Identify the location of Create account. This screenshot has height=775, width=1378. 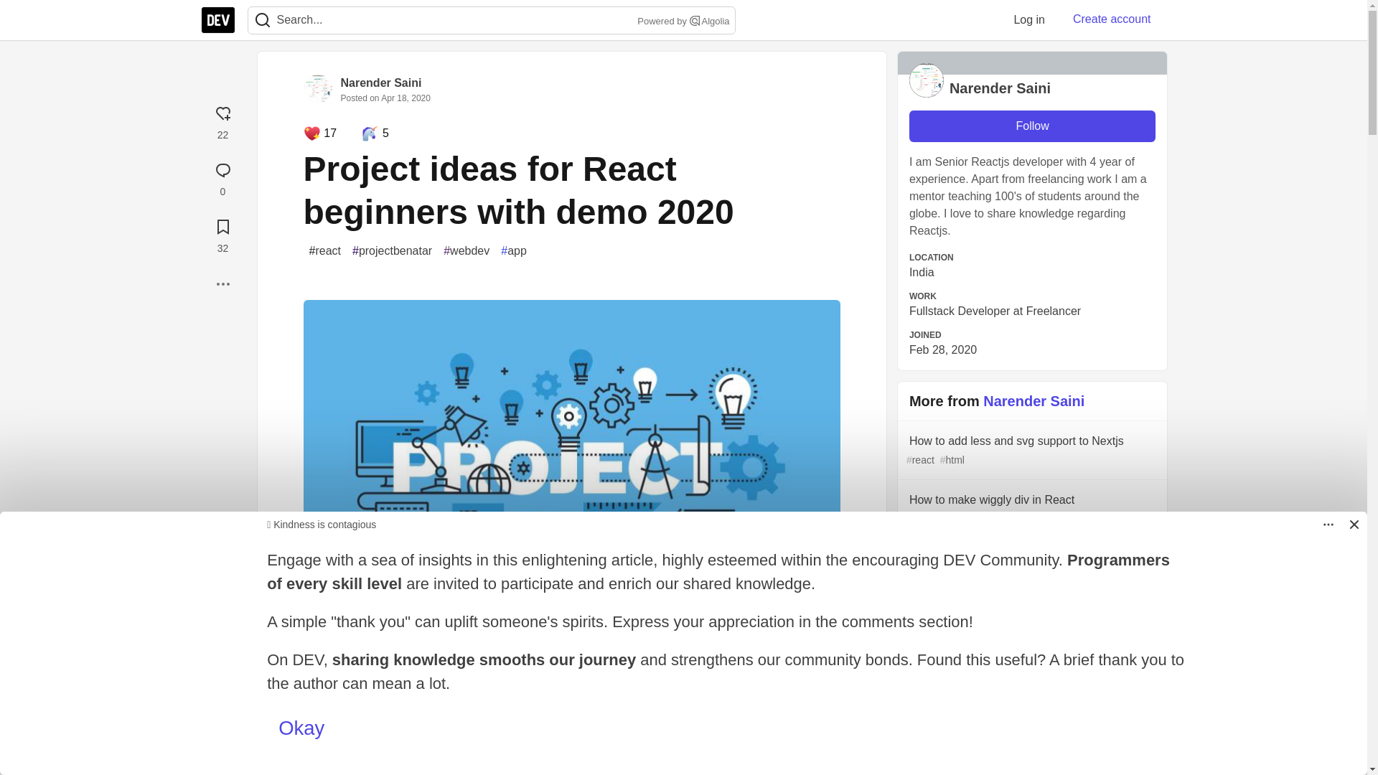
(1112, 19).